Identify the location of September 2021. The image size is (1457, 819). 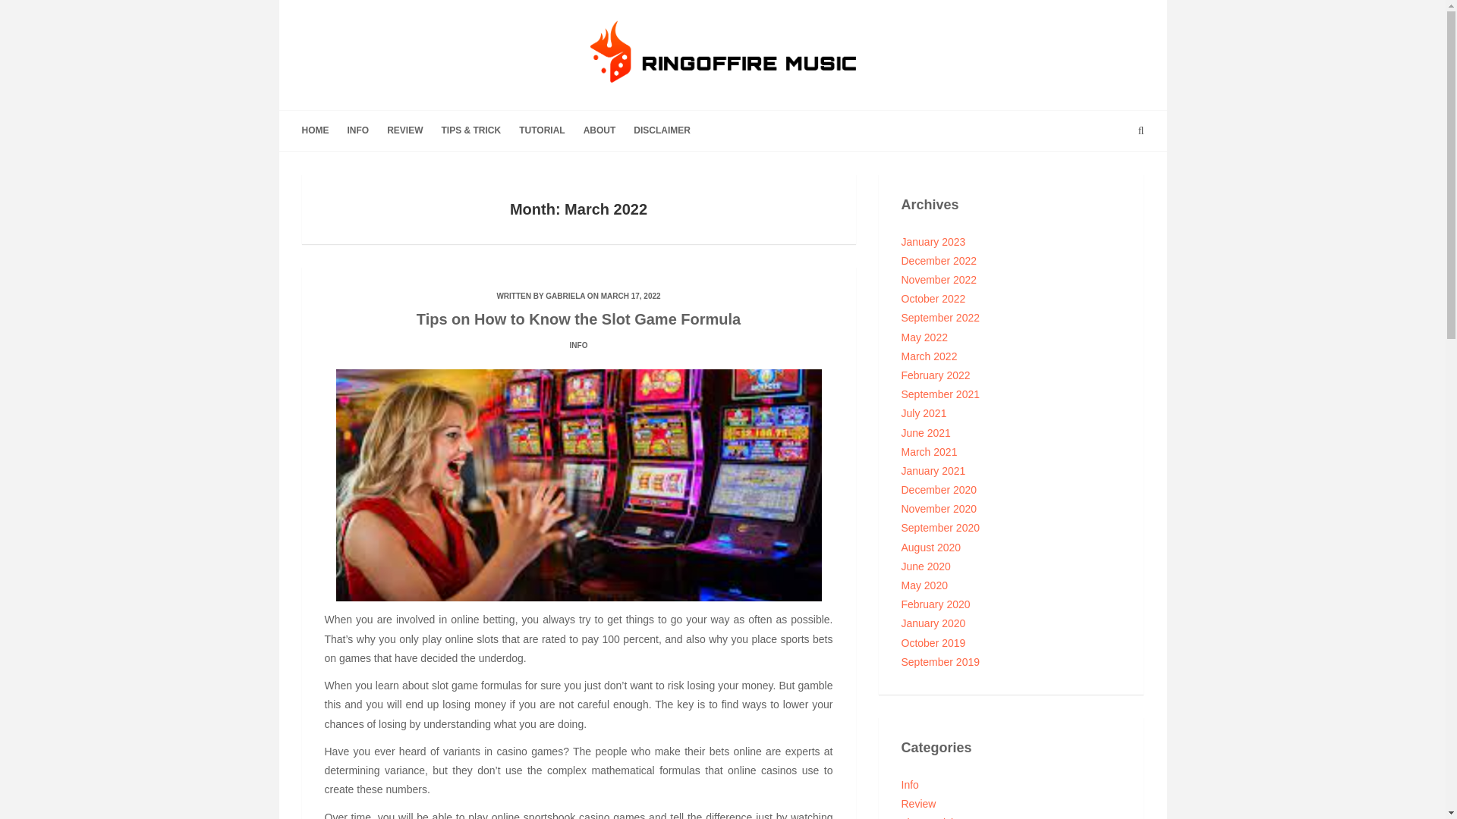
(941, 394).